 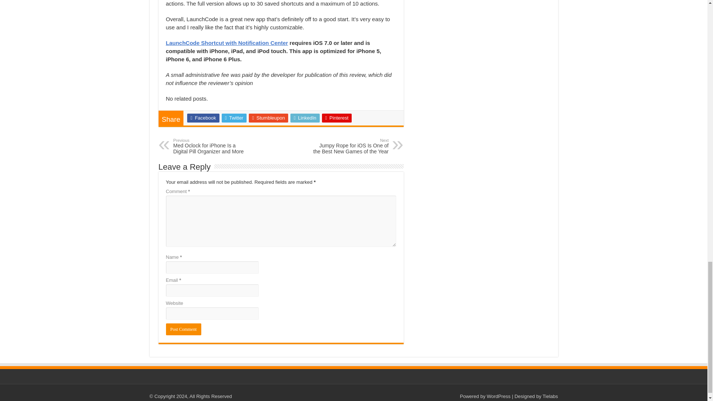 I want to click on LaunchCode Shortcut with Notification Center, so click(x=227, y=43).